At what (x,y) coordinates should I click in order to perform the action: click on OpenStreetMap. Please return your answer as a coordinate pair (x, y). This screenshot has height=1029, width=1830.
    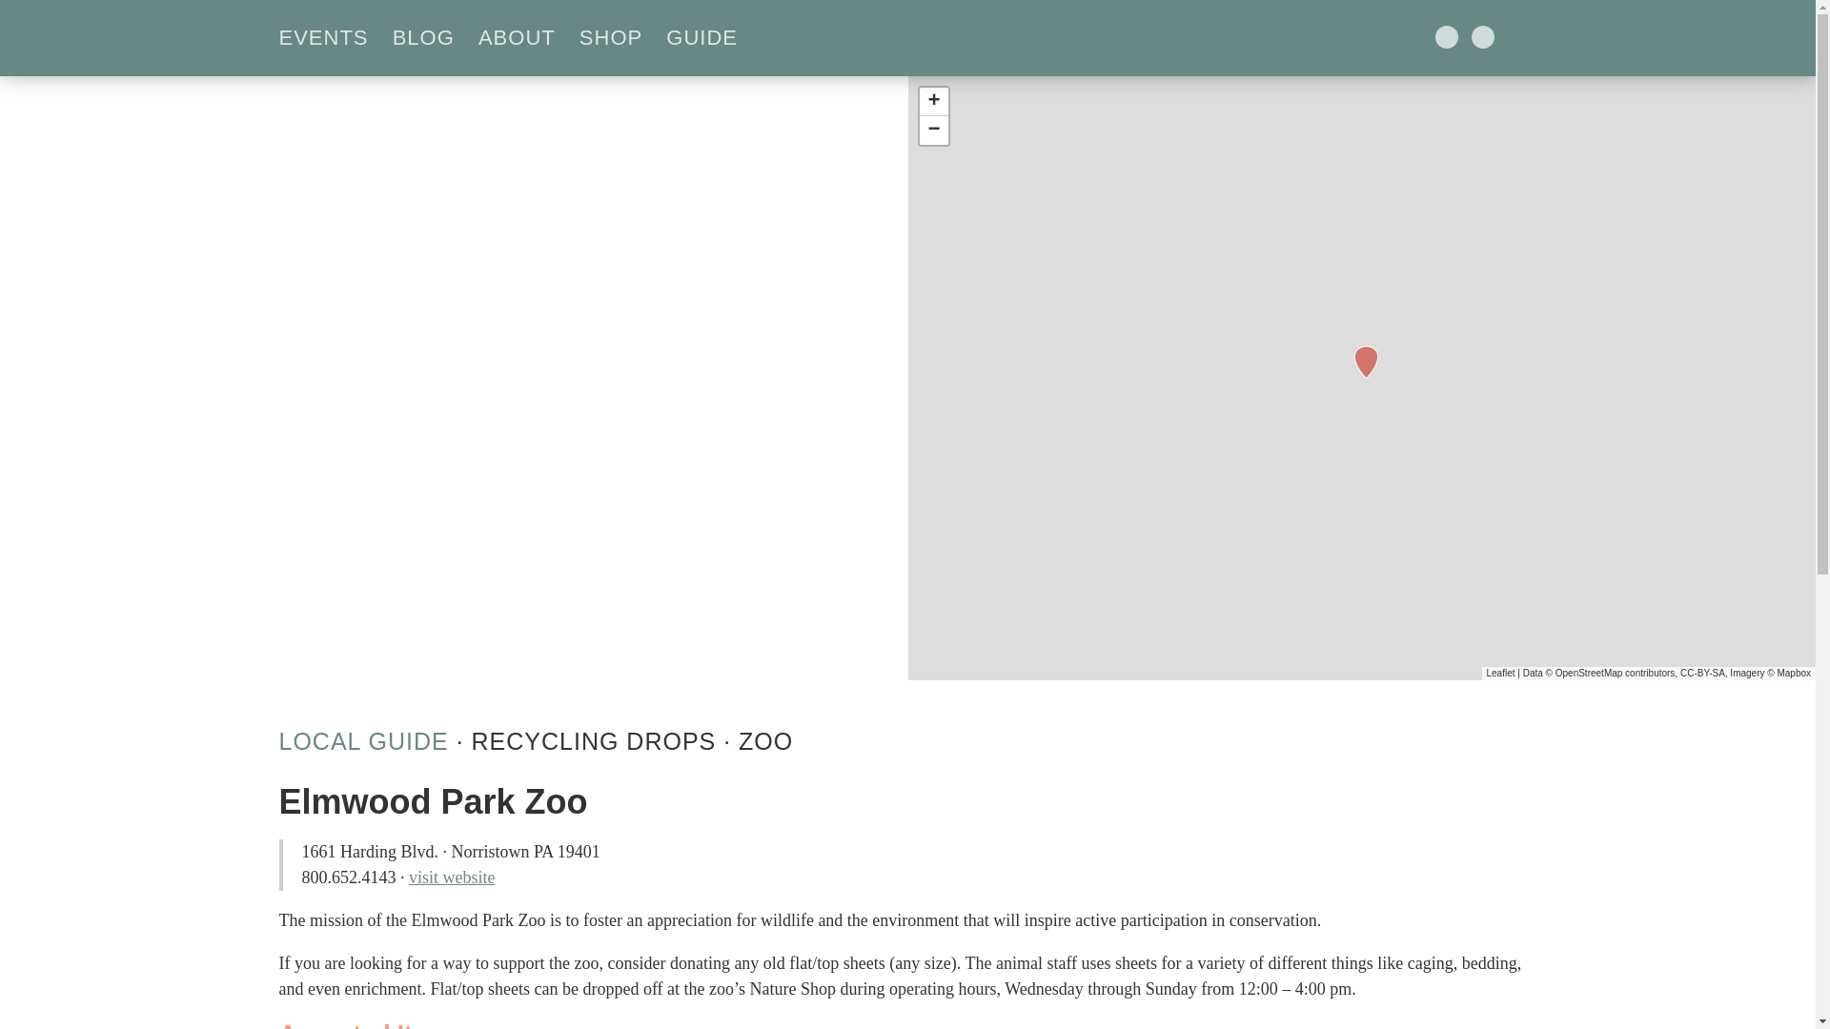
    Looking at the image, I should click on (1590, 673).